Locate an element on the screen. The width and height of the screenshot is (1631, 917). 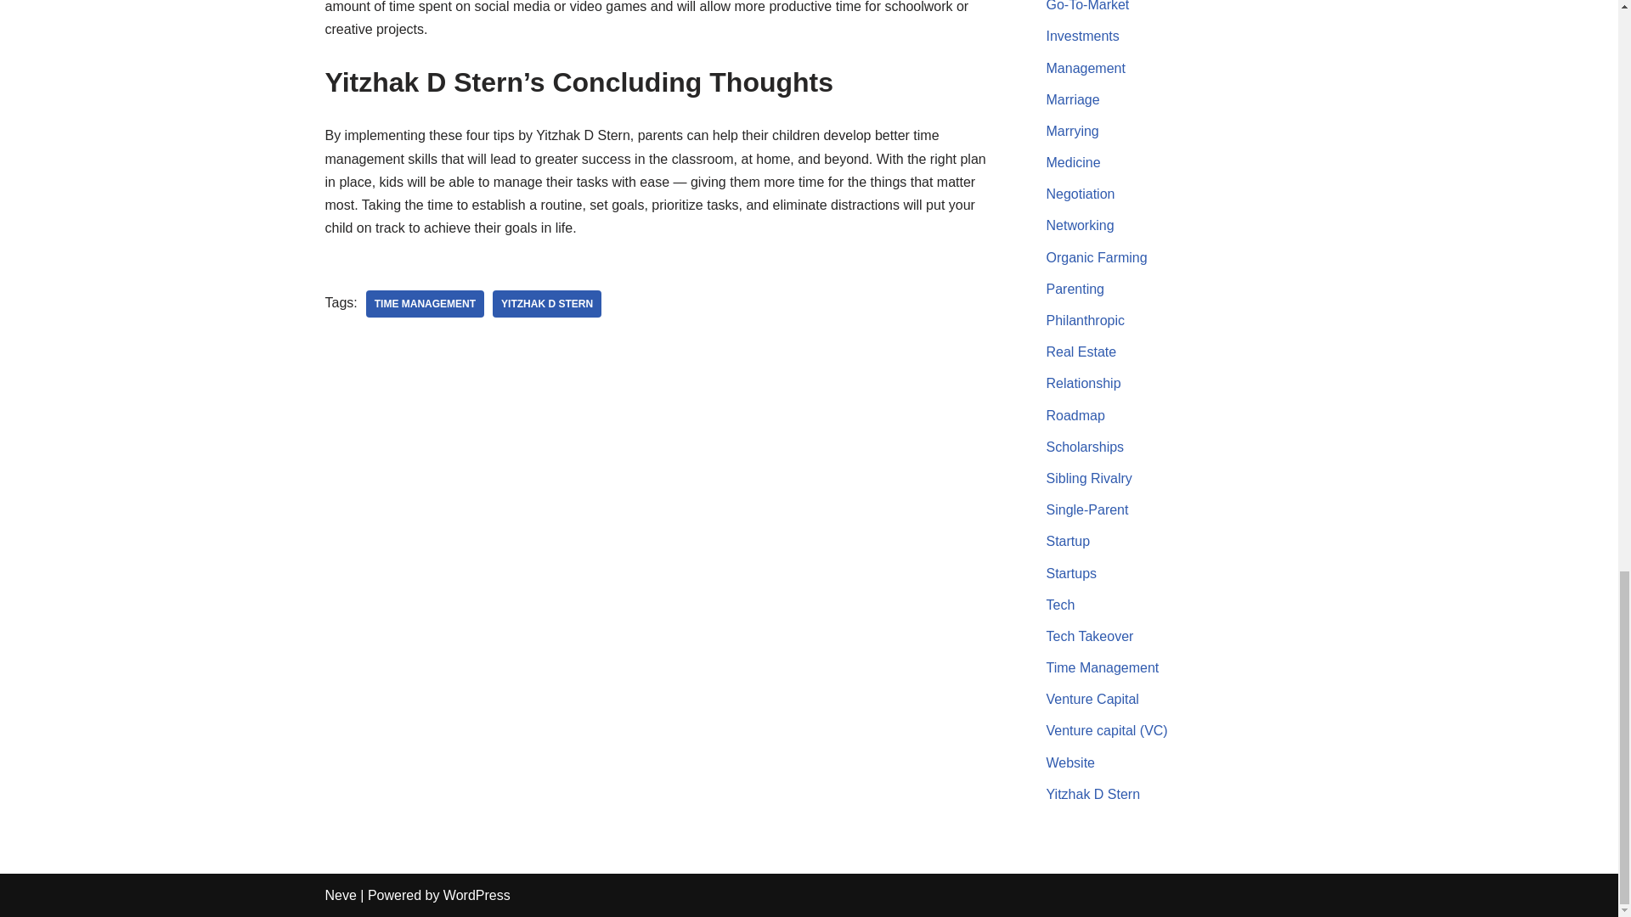
YITZHAK D STERN is located at coordinates (547, 304).